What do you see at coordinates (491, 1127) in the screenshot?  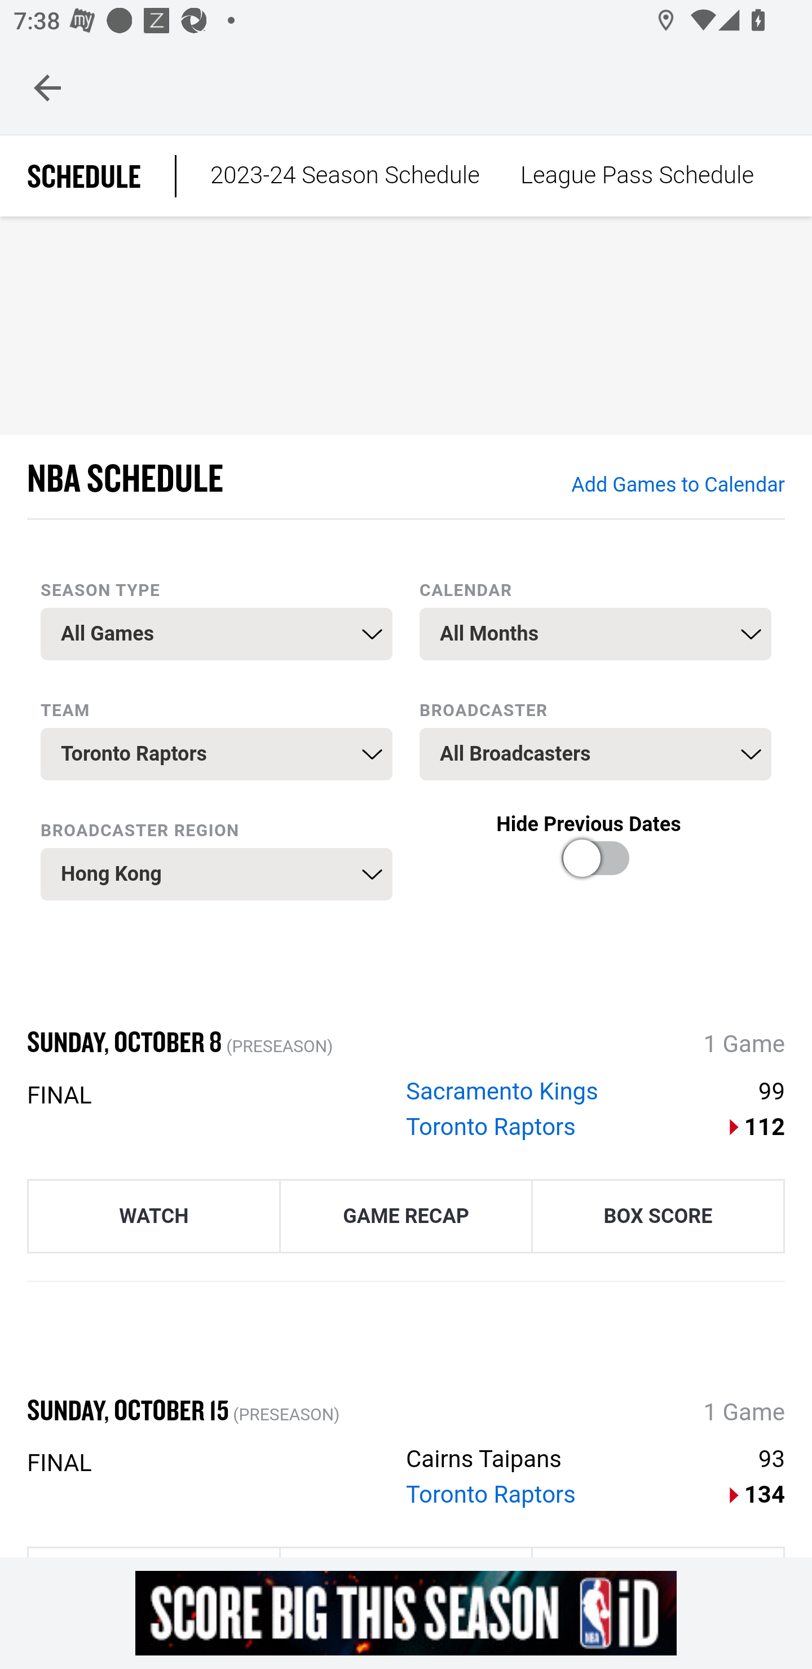 I see `Toronto Raptors` at bounding box center [491, 1127].